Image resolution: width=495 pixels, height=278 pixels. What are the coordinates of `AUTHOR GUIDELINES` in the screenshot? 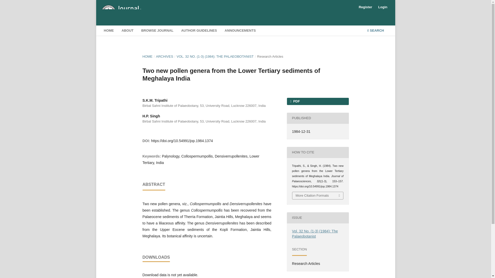 It's located at (199, 31).